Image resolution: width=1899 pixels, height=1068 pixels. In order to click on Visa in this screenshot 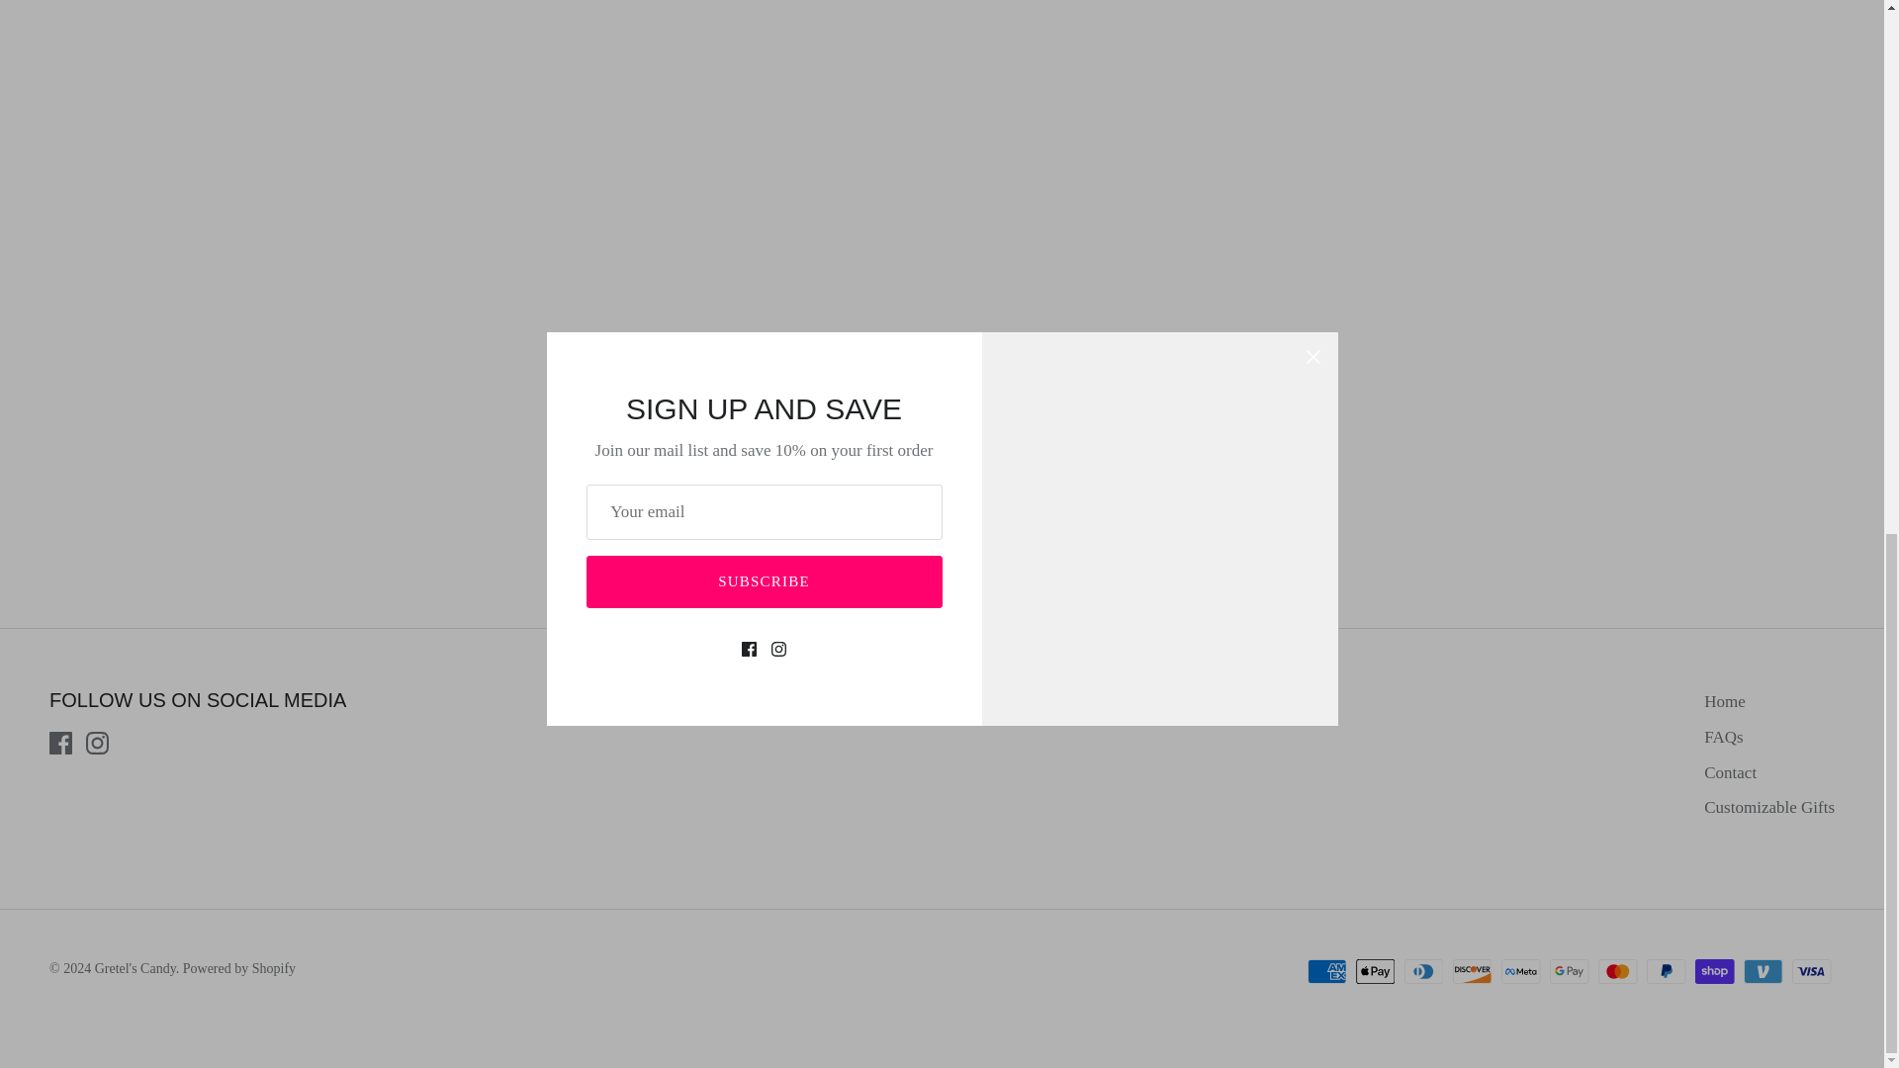, I will do `click(1811, 971)`.